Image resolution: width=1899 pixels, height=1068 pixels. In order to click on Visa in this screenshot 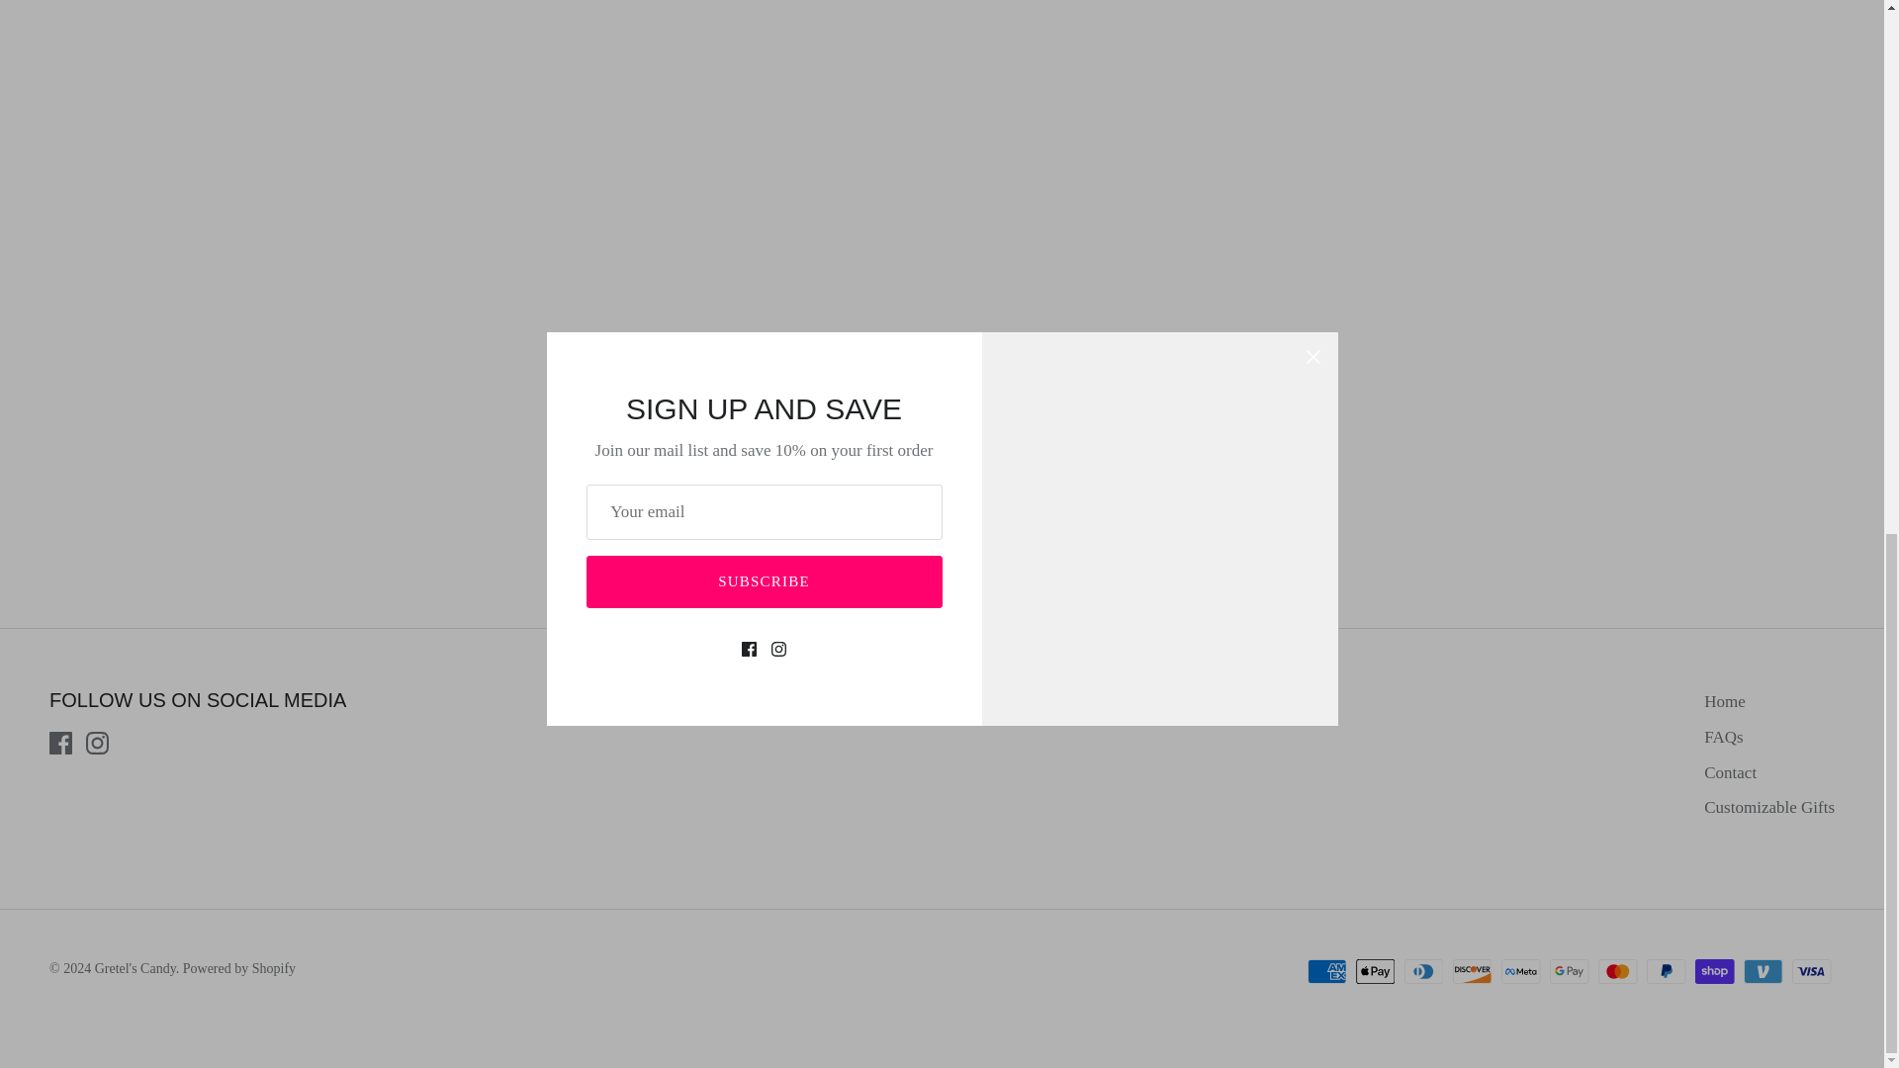, I will do `click(1811, 971)`.